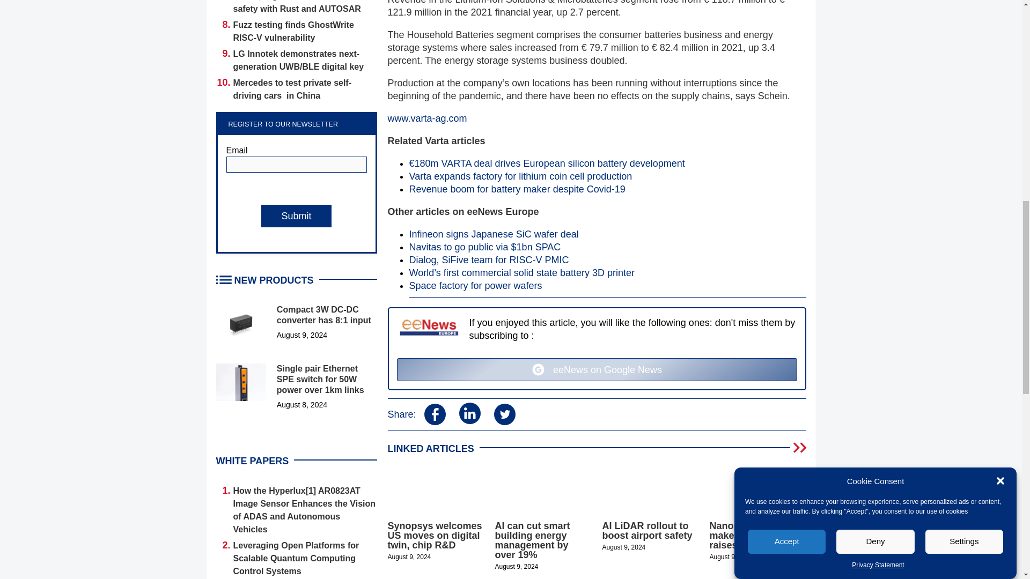  What do you see at coordinates (786, 188) in the screenshot?
I see `Accept` at bounding box center [786, 188].